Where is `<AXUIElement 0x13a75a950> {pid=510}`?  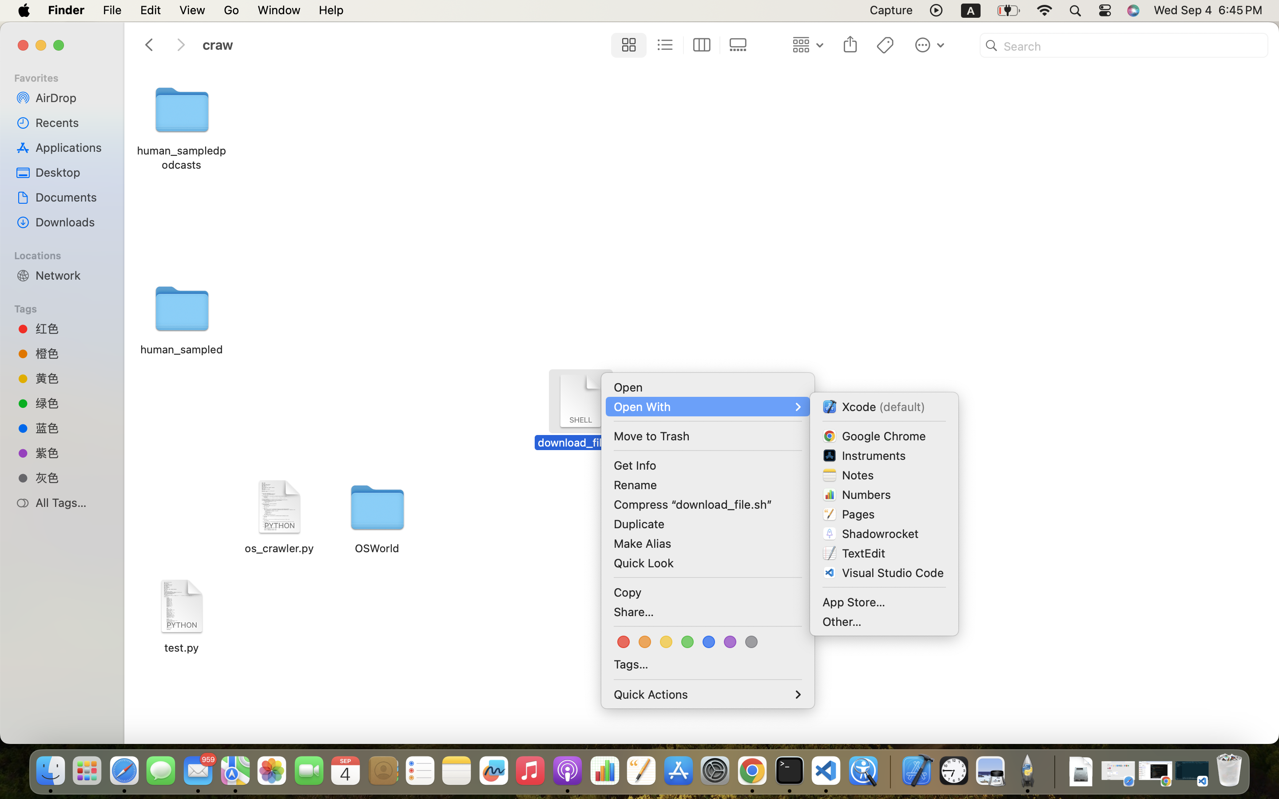
<AXUIElement 0x13a75a950> {pid=510} is located at coordinates (683, 45).